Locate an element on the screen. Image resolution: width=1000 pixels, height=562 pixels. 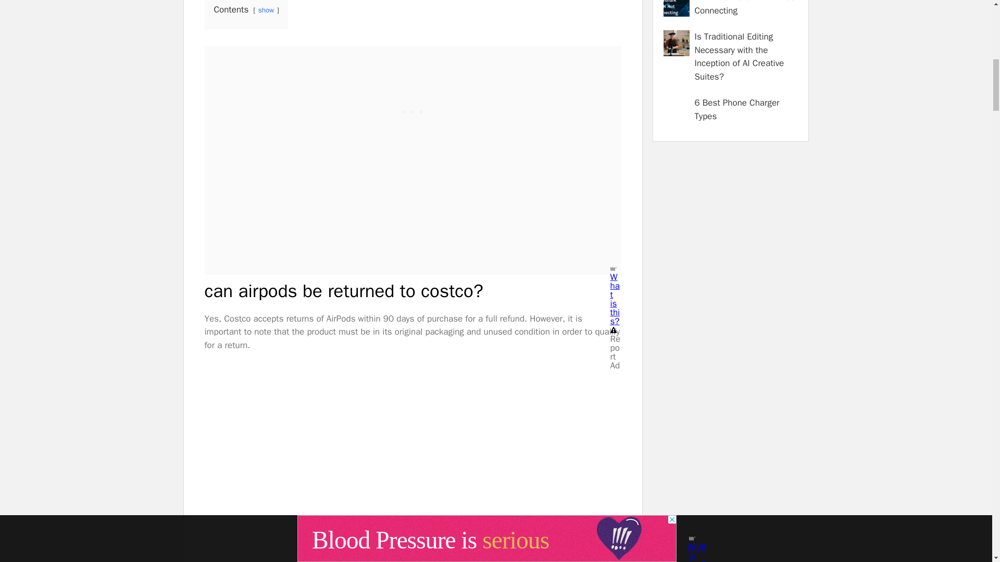
3rd party ad content is located at coordinates (413, 110).